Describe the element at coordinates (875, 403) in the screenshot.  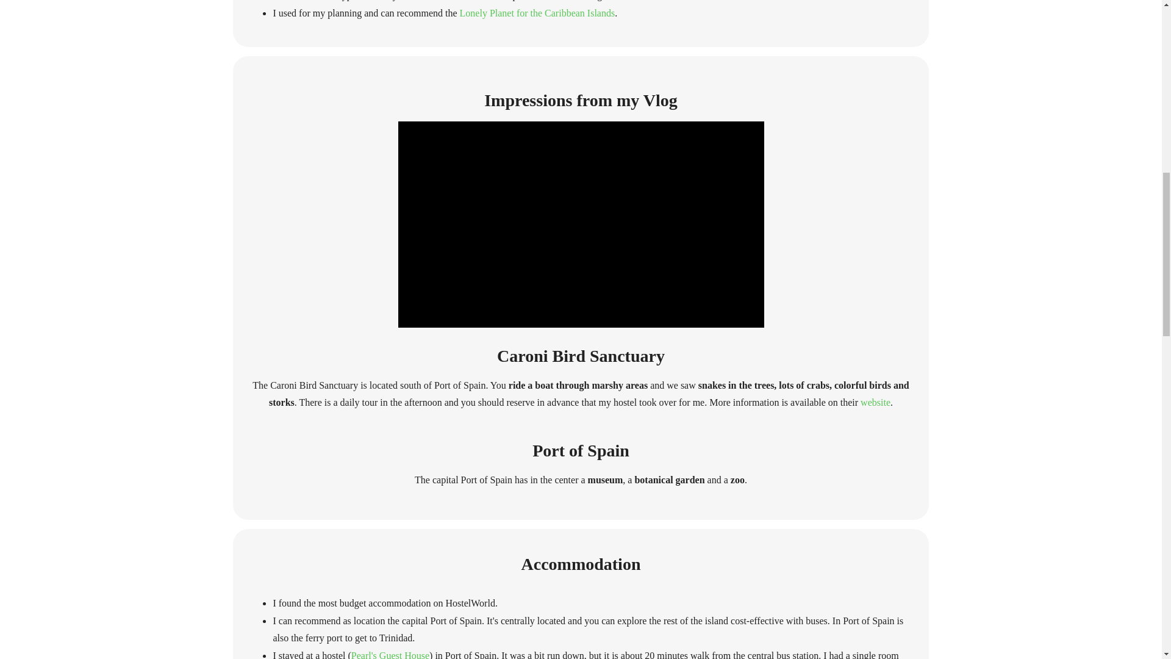
I see `website` at that location.